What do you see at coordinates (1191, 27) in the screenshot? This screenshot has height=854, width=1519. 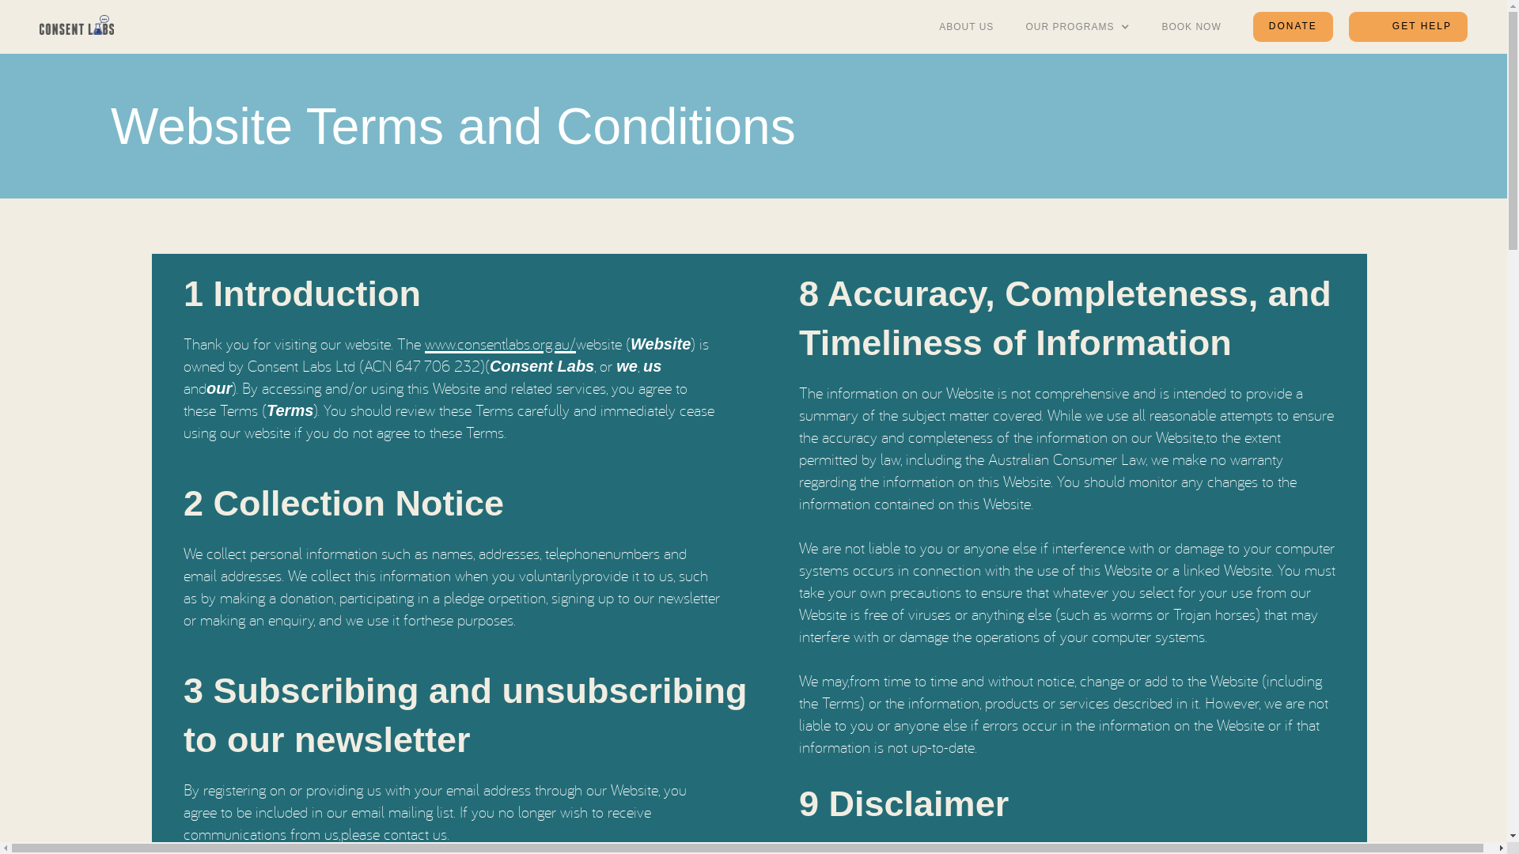 I see `BOOK NOW` at bounding box center [1191, 27].